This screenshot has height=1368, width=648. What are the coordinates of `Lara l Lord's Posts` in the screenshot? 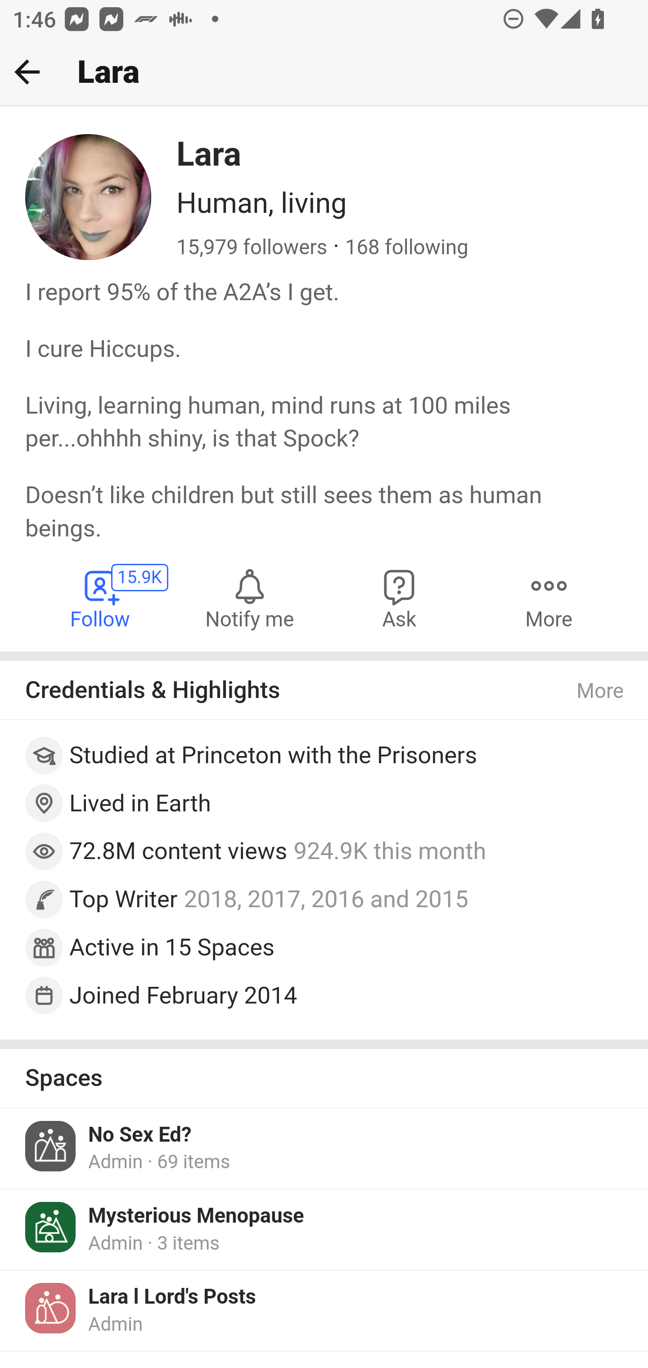 It's located at (172, 1298).